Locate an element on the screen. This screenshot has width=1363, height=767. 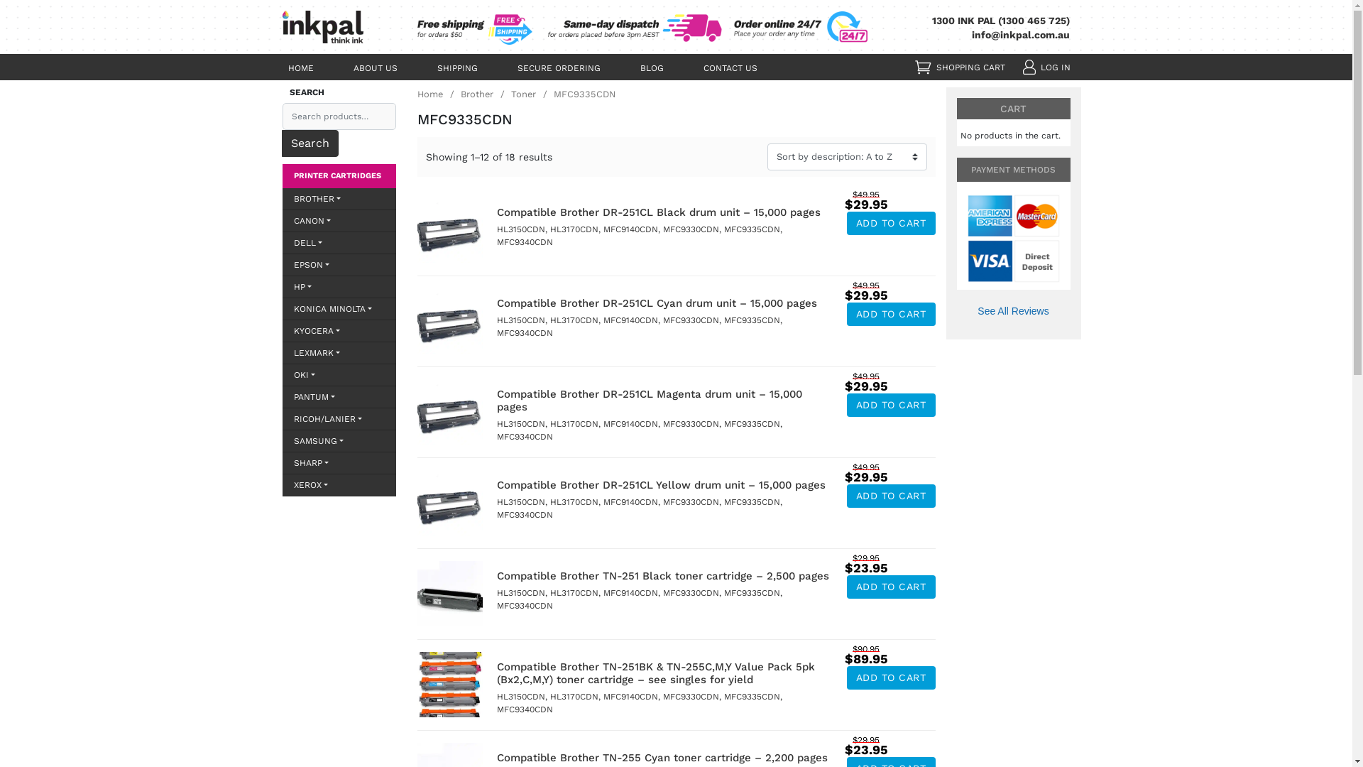
MFC9340CDN is located at coordinates (525, 709).